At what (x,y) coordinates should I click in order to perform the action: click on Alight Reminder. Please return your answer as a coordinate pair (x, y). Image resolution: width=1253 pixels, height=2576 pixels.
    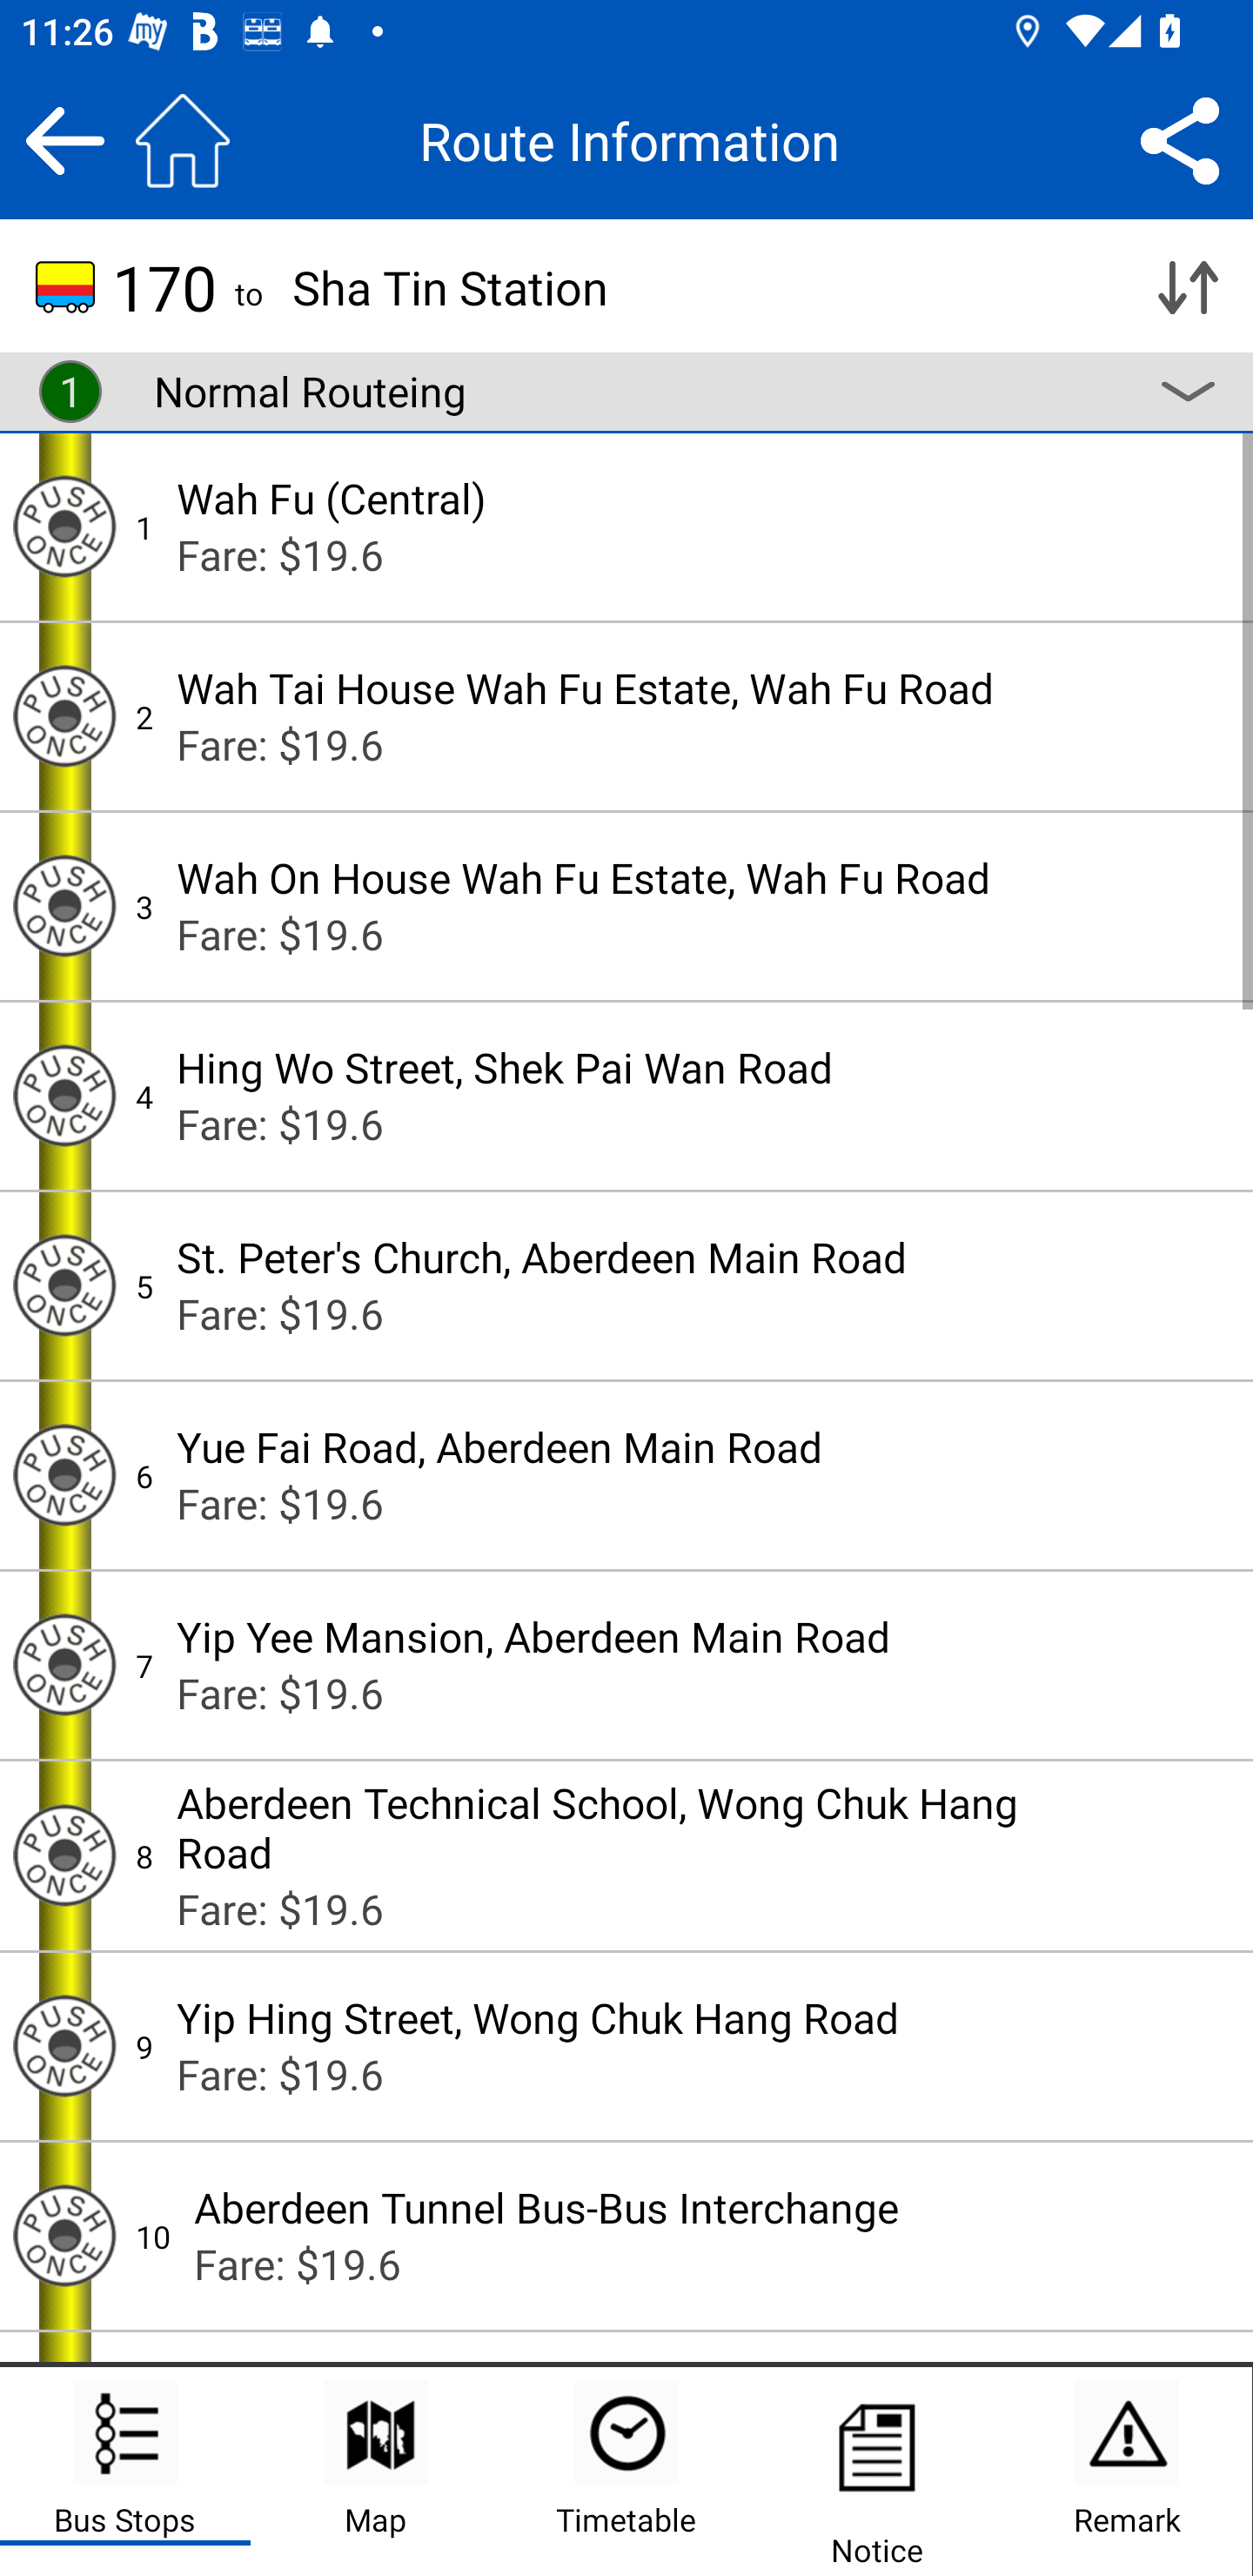
    Looking at the image, I should click on (64, 1474).